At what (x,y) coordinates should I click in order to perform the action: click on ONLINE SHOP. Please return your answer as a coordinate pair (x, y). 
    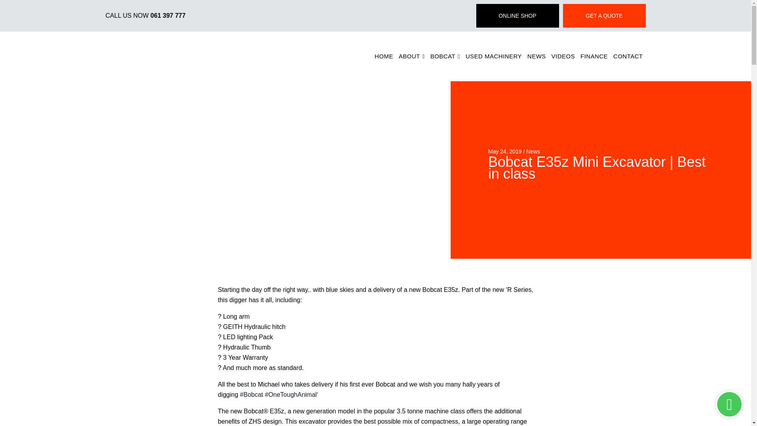
    Looking at the image, I should click on (517, 16).